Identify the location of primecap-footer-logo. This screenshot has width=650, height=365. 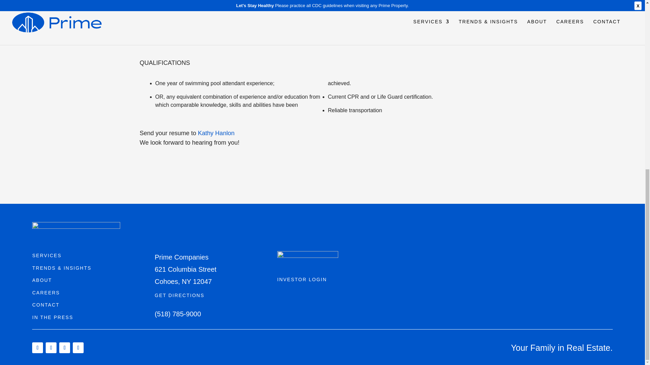
(307, 261).